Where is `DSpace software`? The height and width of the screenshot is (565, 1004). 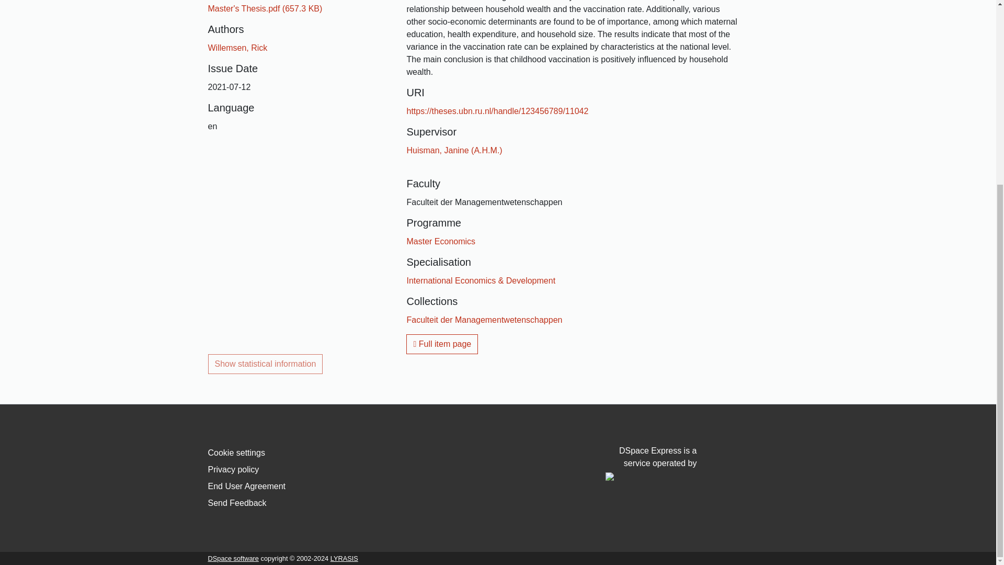 DSpace software is located at coordinates (233, 558).